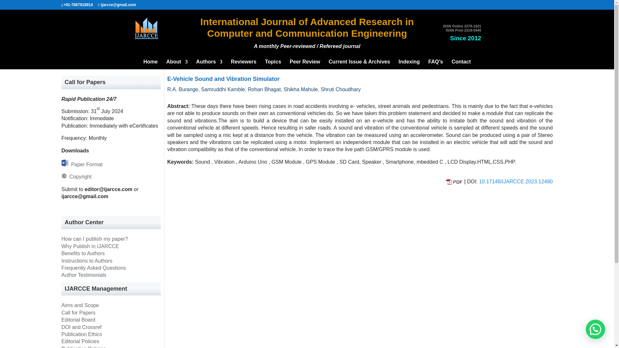 Image resolution: width=619 pixels, height=348 pixels. Describe the element at coordinates (243, 64) in the screenshot. I see `Reviewers` at that location.